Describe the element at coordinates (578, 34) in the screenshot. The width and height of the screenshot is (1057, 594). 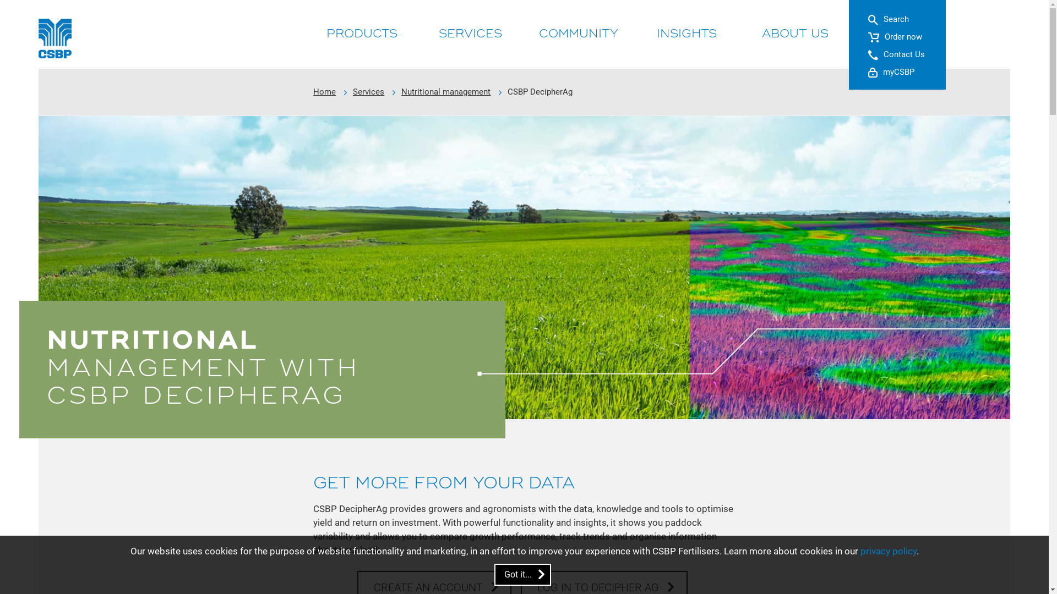
I see `COMMUNITY` at that location.